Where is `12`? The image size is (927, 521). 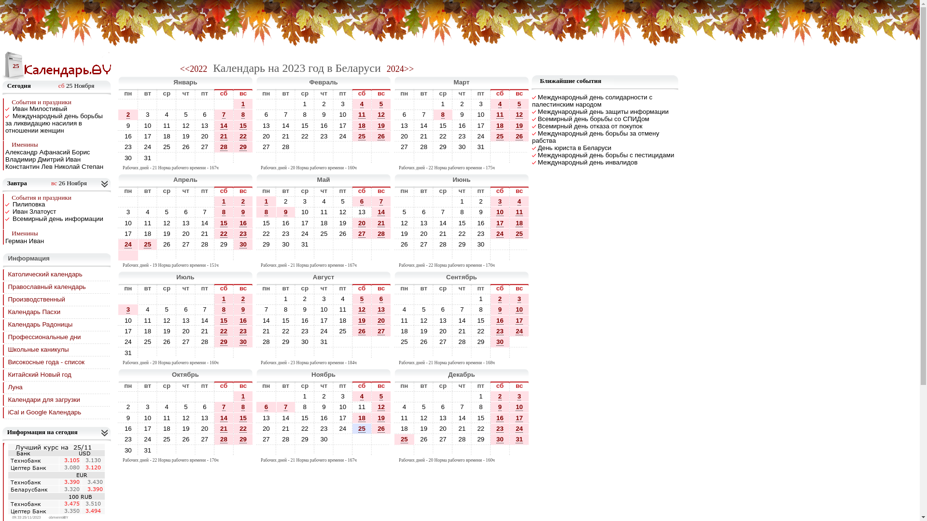 12 is located at coordinates (167, 223).